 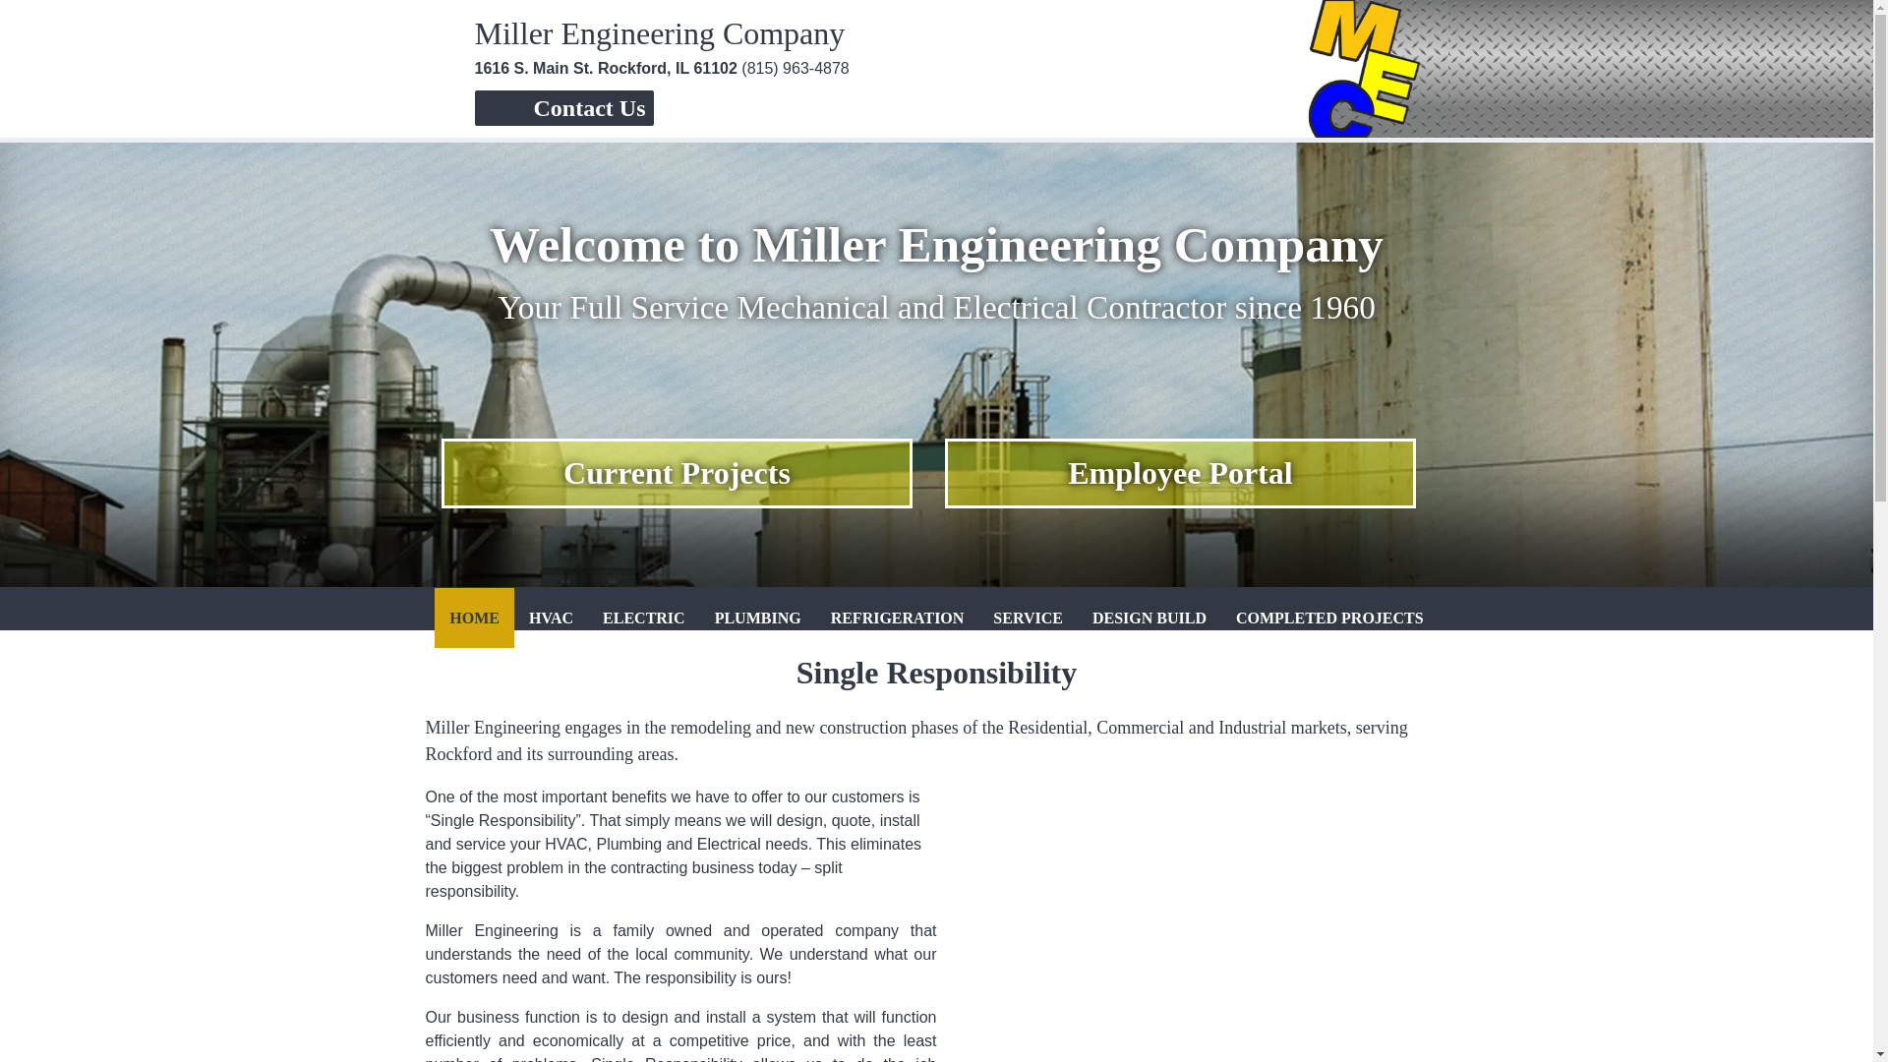 I want to click on Employee Portal, so click(x=1180, y=474).